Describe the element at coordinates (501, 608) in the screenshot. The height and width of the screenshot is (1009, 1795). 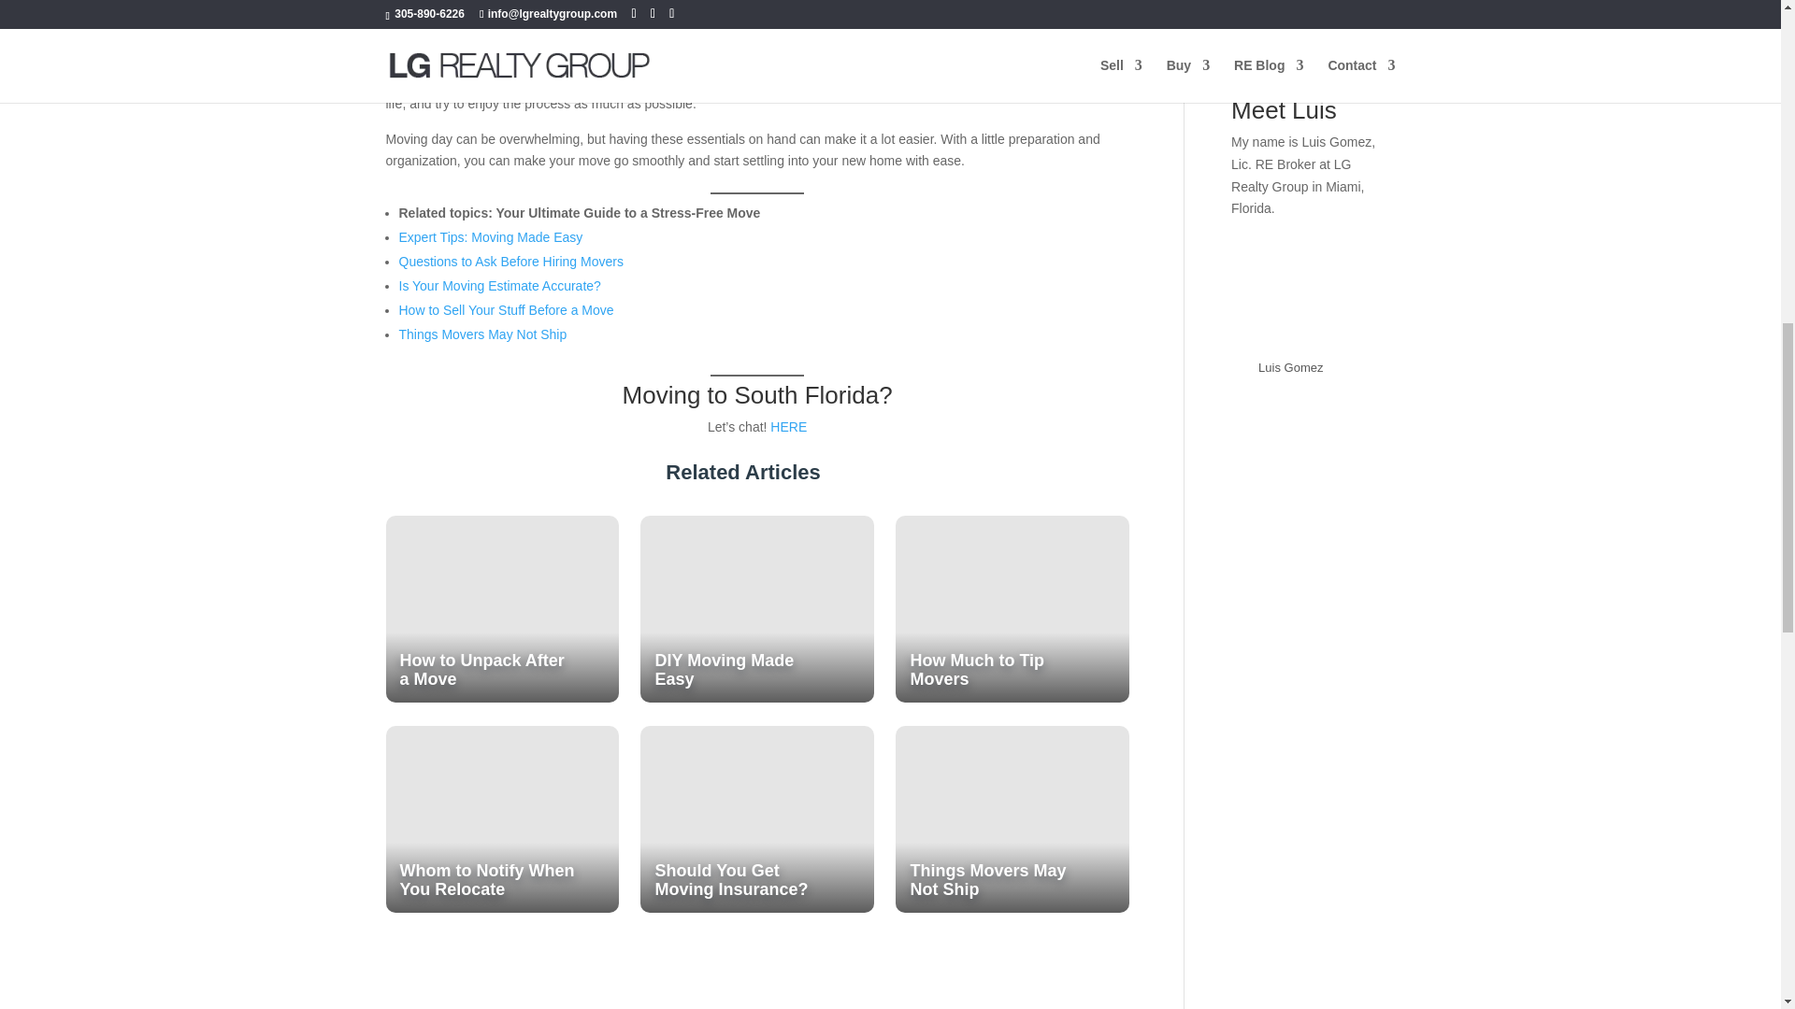
I see `How to Unpack After a Move` at that location.